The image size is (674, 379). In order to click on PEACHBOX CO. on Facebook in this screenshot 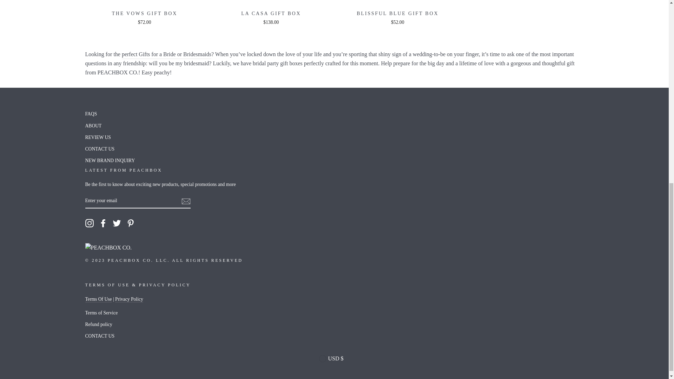, I will do `click(103, 223)`.